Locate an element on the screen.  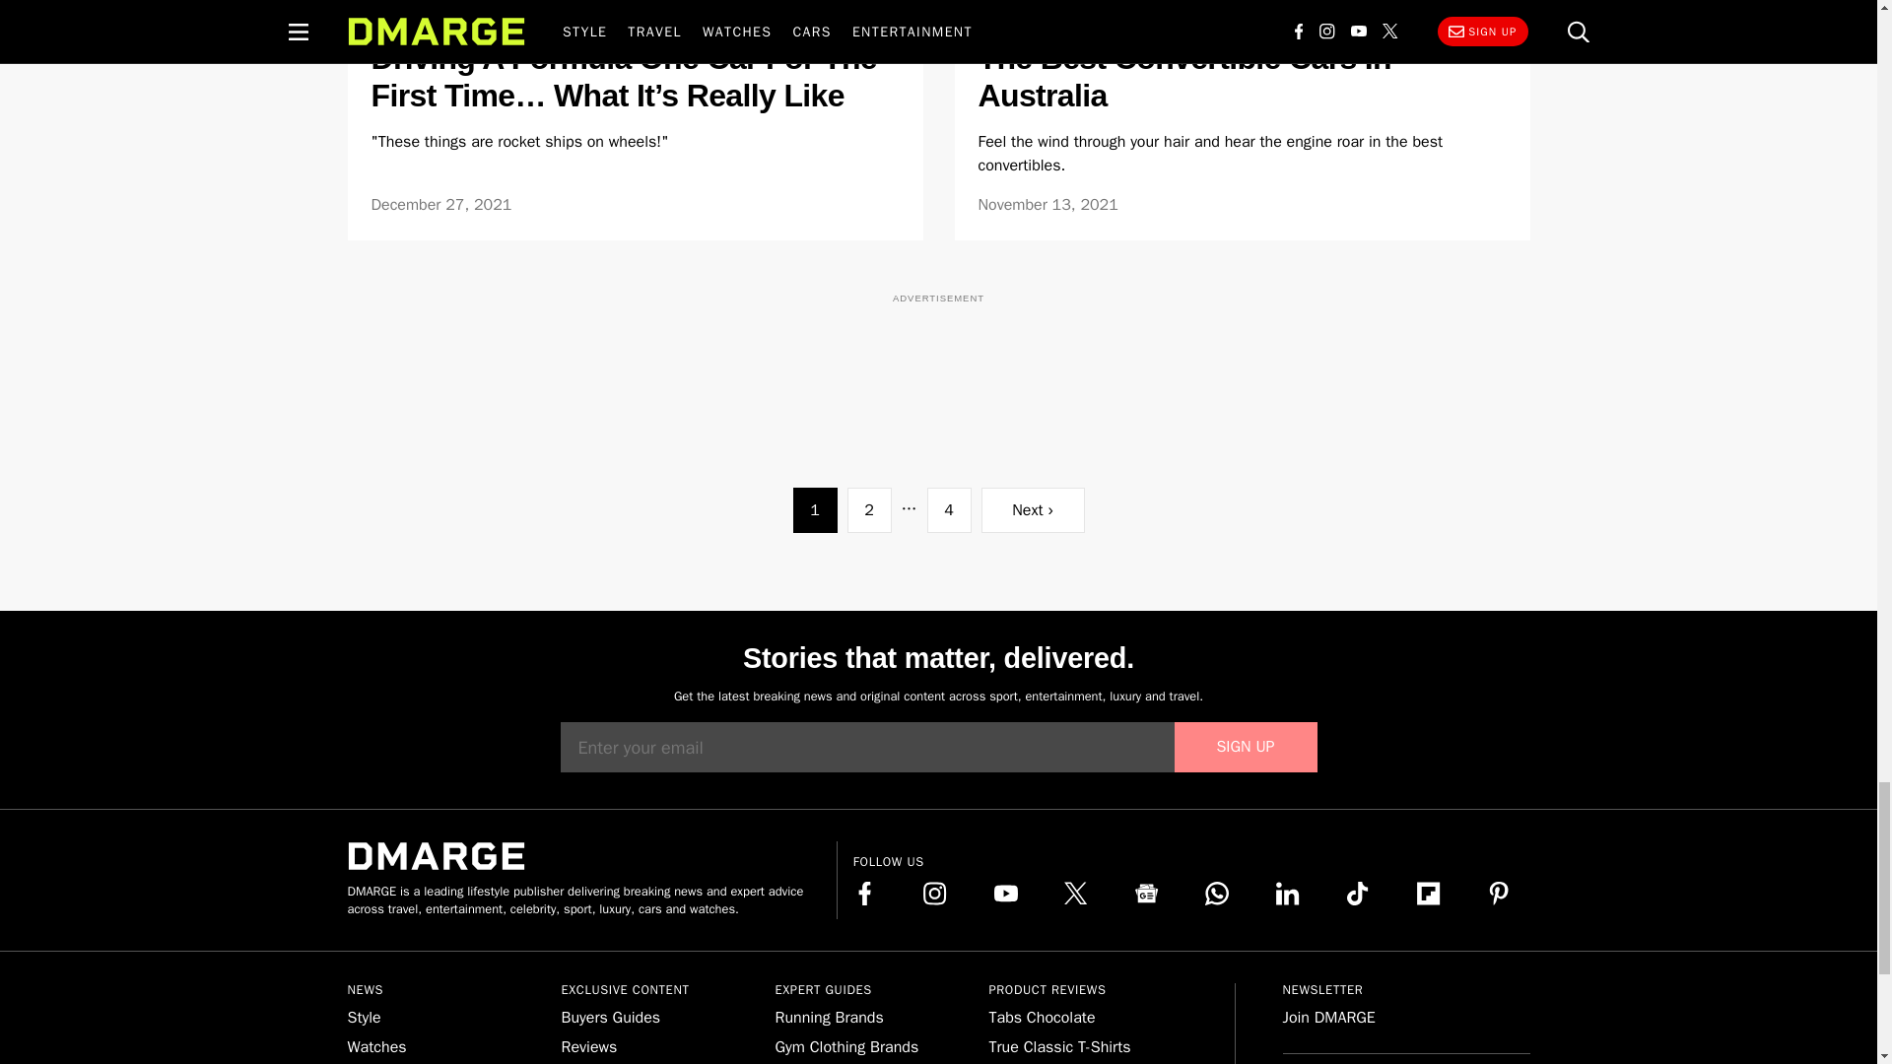
Visit us on Pinterest is located at coordinates (1498, 894).